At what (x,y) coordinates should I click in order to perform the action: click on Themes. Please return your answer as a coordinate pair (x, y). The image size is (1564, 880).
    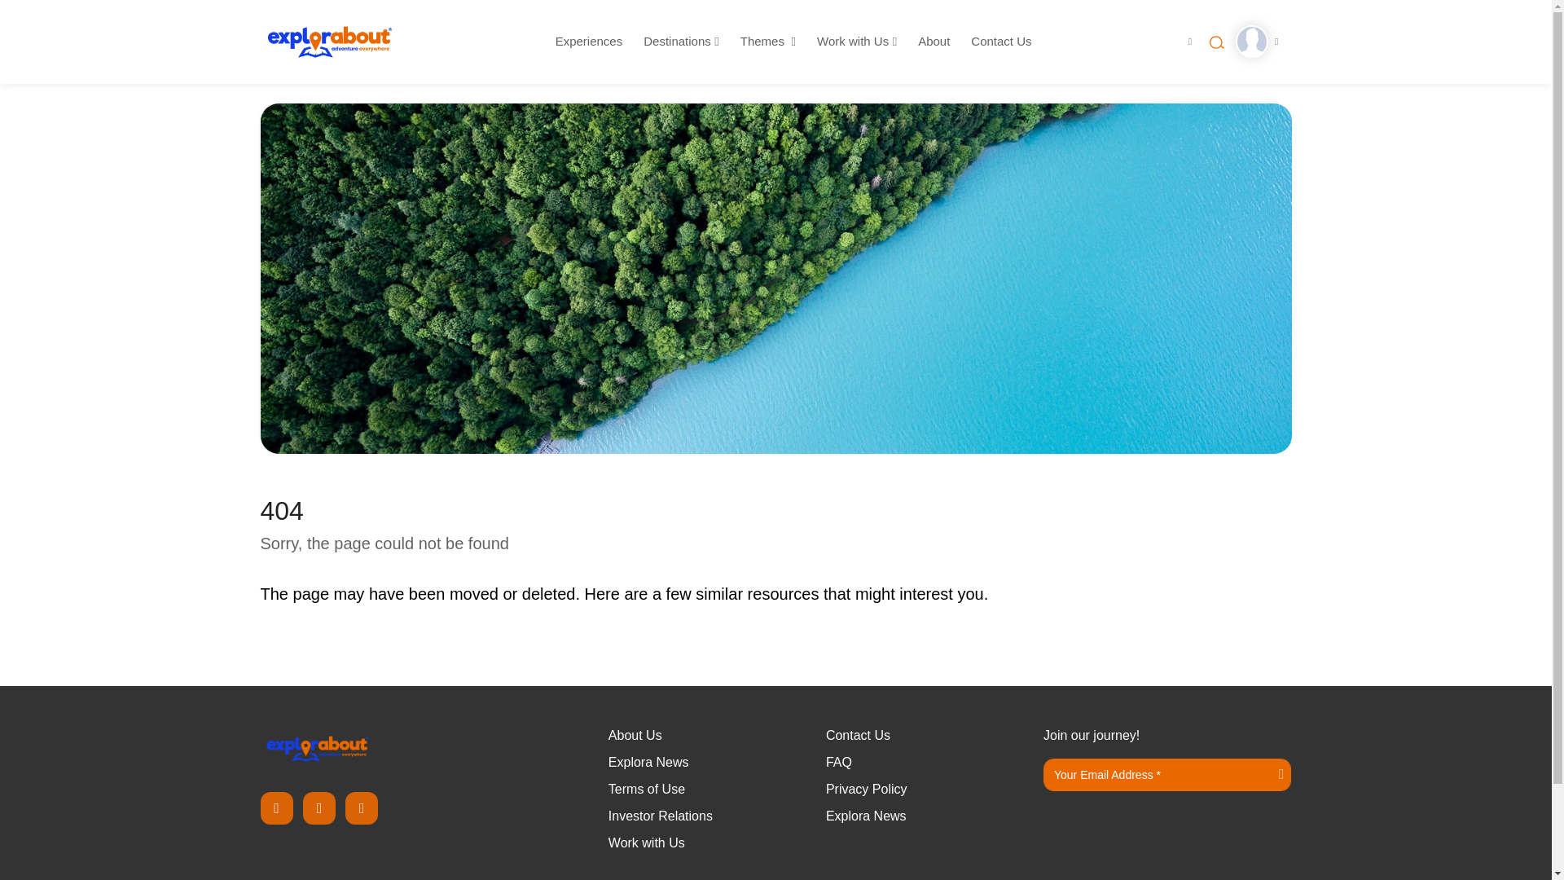
    Looking at the image, I should click on (767, 42).